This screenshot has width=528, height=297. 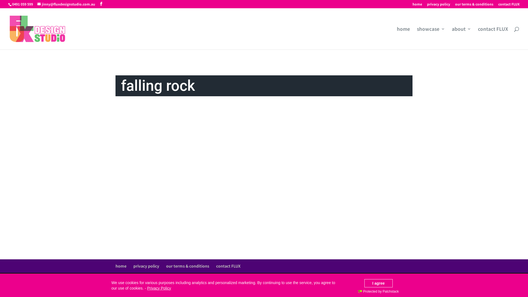 What do you see at coordinates (509, 5) in the screenshot?
I see `contact FLUX` at bounding box center [509, 5].